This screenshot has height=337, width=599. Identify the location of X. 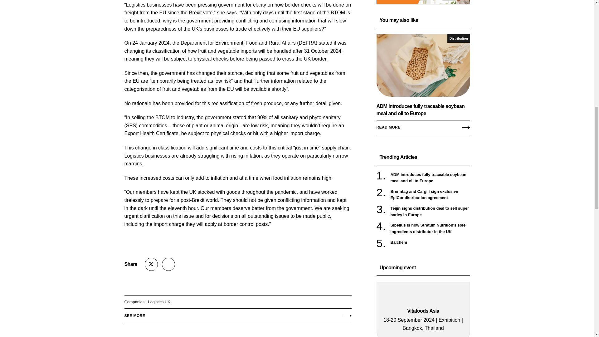
(151, 264).